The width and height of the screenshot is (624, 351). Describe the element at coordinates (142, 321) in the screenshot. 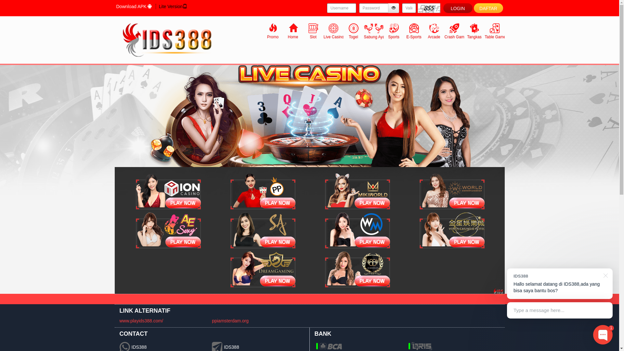

I see `www.playids388.com/` at that location.